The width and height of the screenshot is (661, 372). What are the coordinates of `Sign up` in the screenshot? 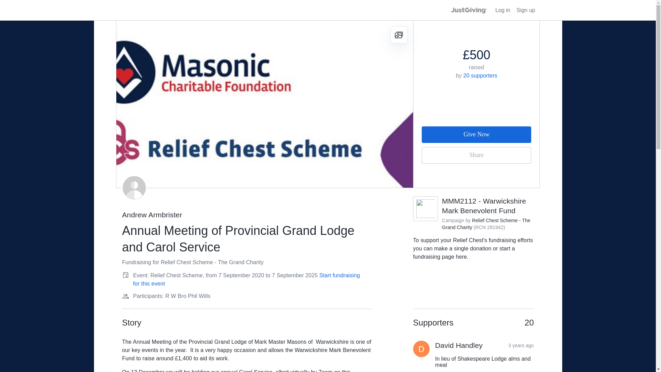 It's located at (525, 10).